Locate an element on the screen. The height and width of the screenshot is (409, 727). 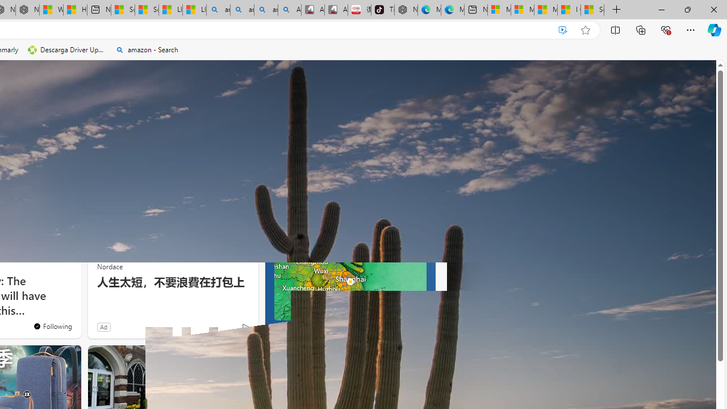
Nordace - Best Sellers is located at coordinates (406, 10).